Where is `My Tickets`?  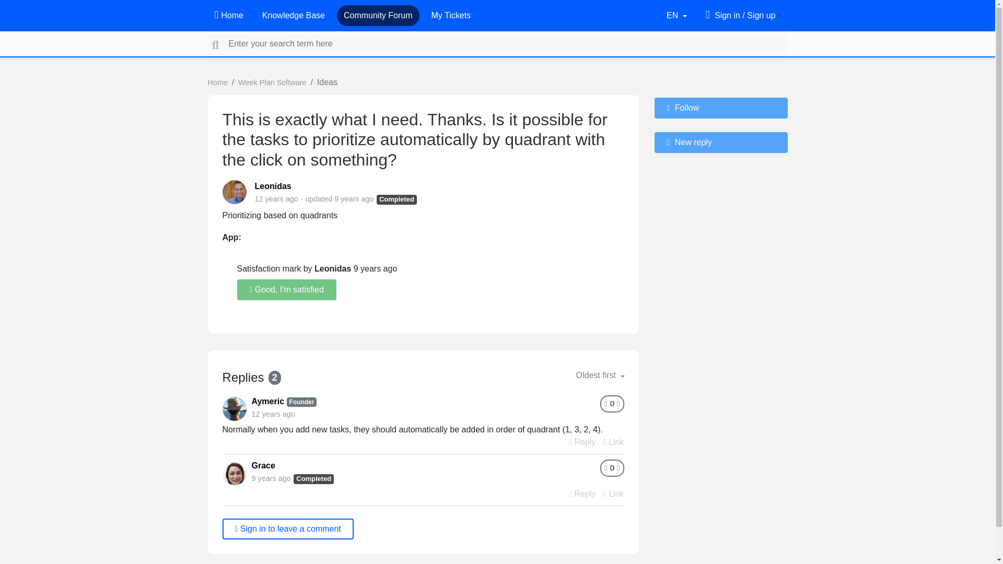
My Tickets is located at coordinates (451, 15).